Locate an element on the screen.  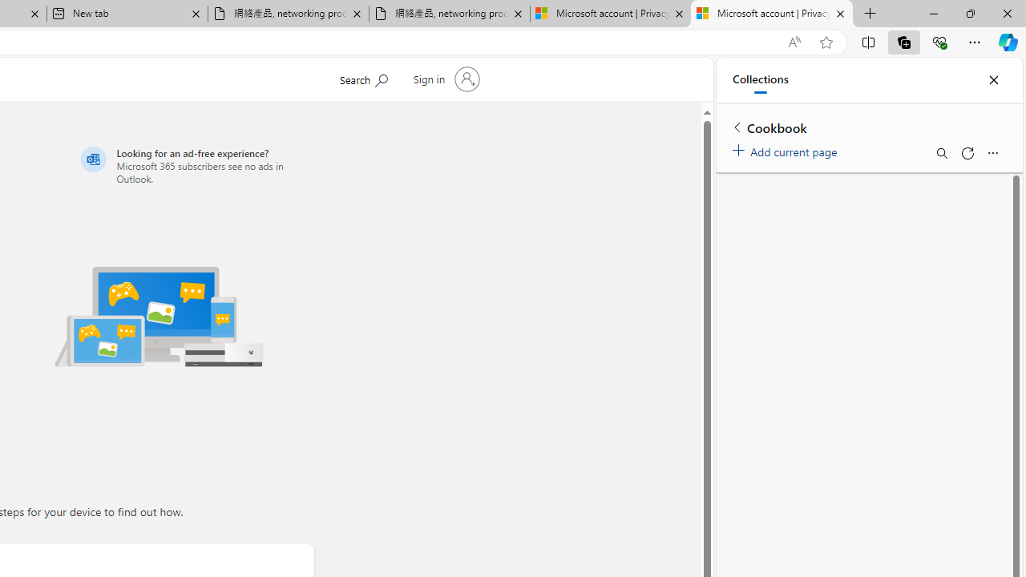
Search Microsoft.com is located at coordinates (362, 78).